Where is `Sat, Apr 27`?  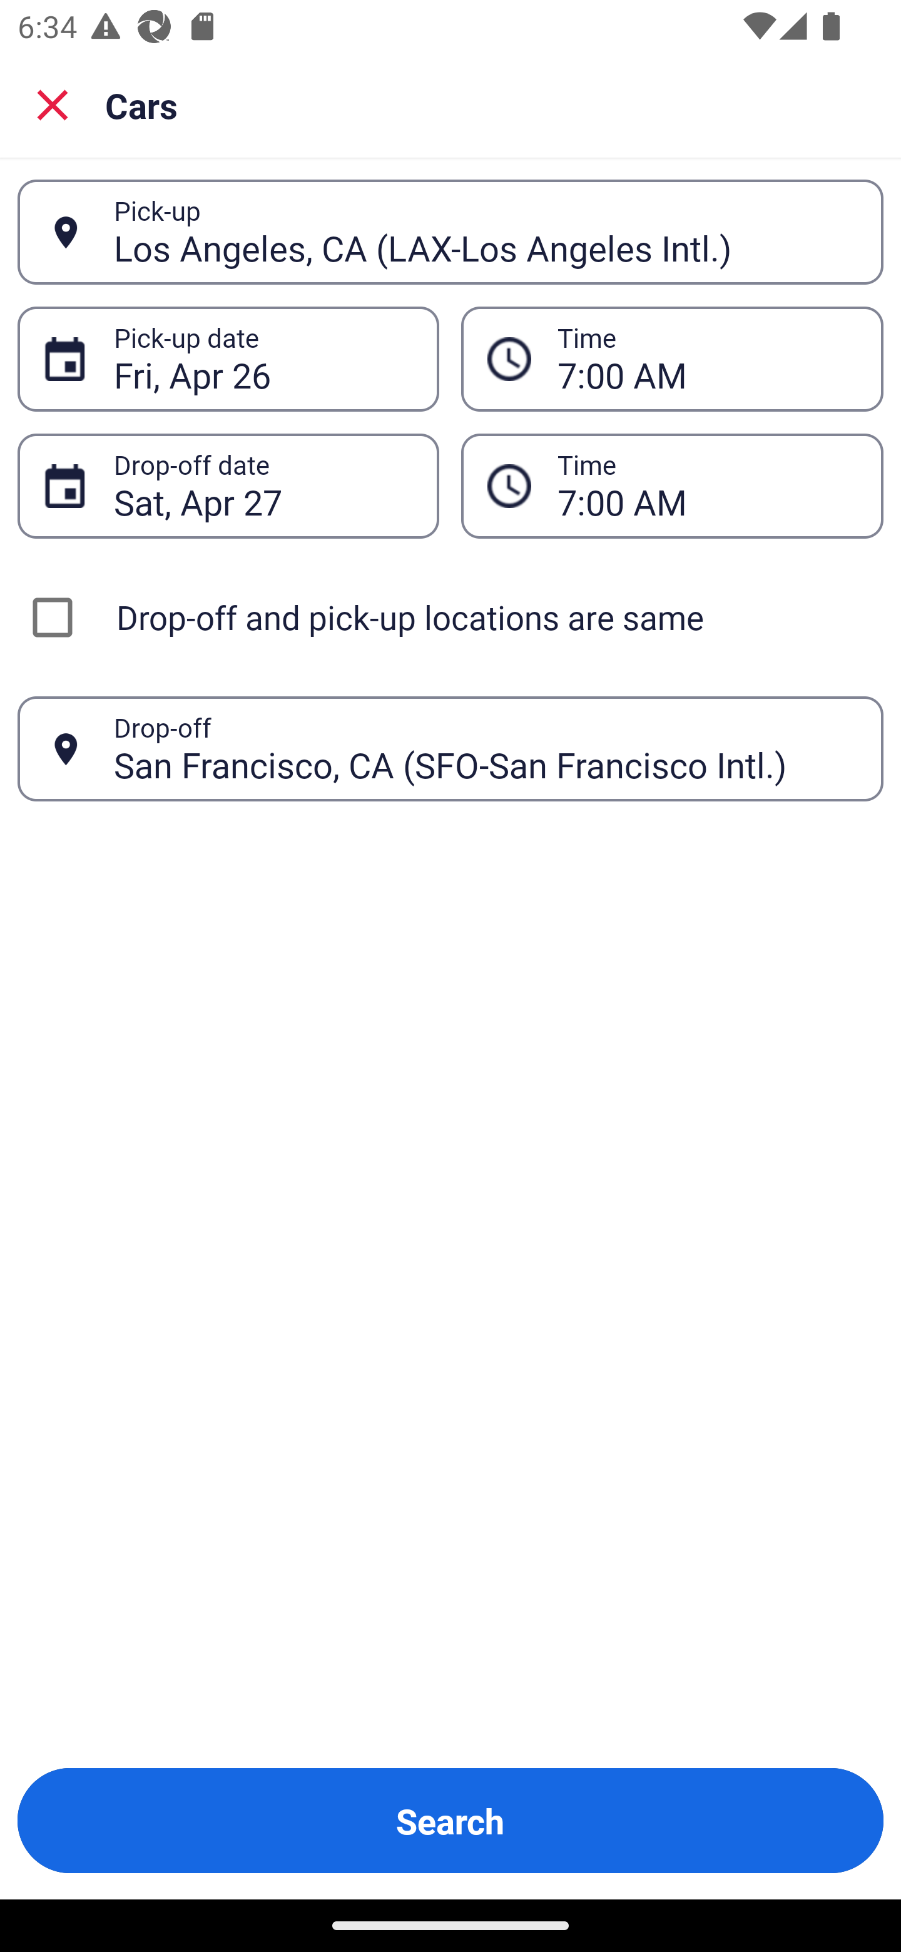
Sat, Apr 27 is located at coordinates (263, 485).